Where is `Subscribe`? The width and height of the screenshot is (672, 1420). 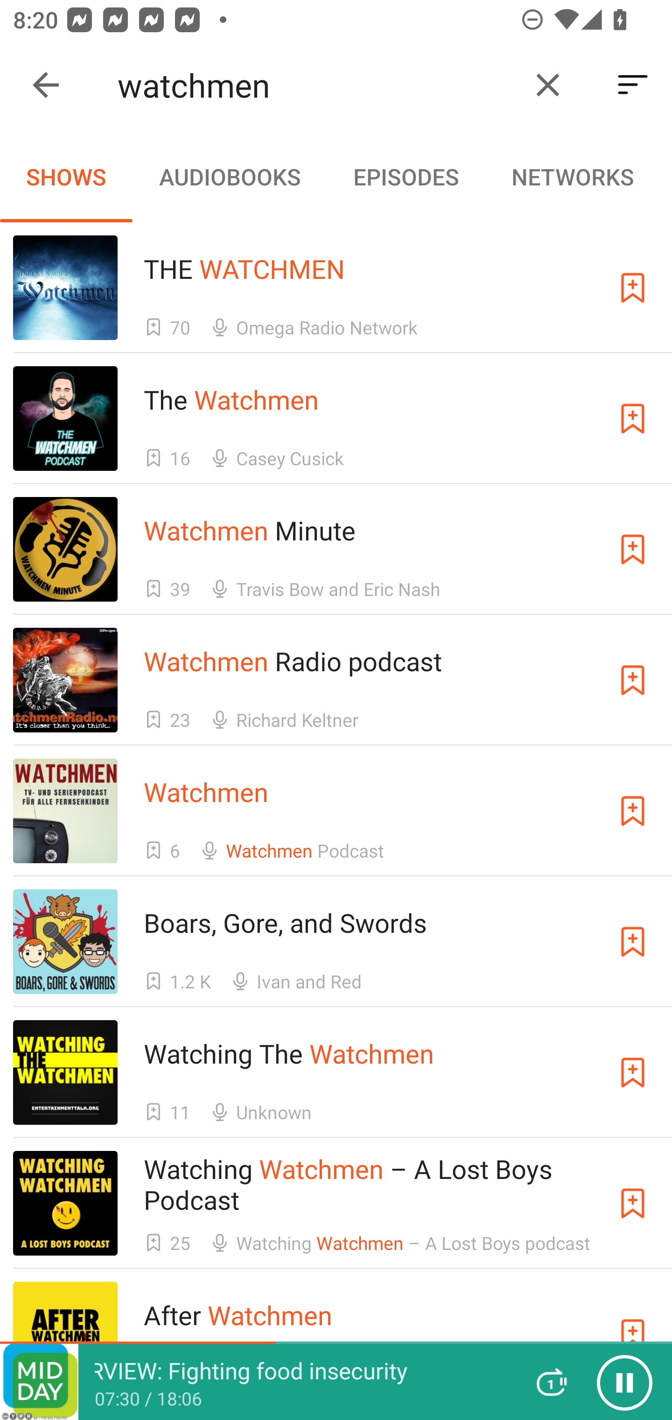 Subscribe is located at coordinates (633, 942).